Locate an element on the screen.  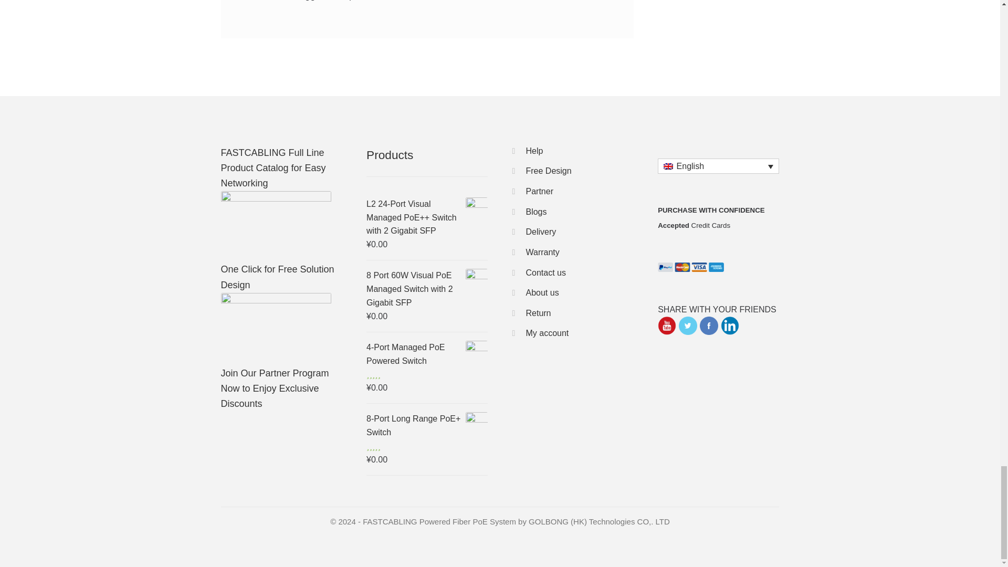
Twitter is located at coordinates (688, 325).